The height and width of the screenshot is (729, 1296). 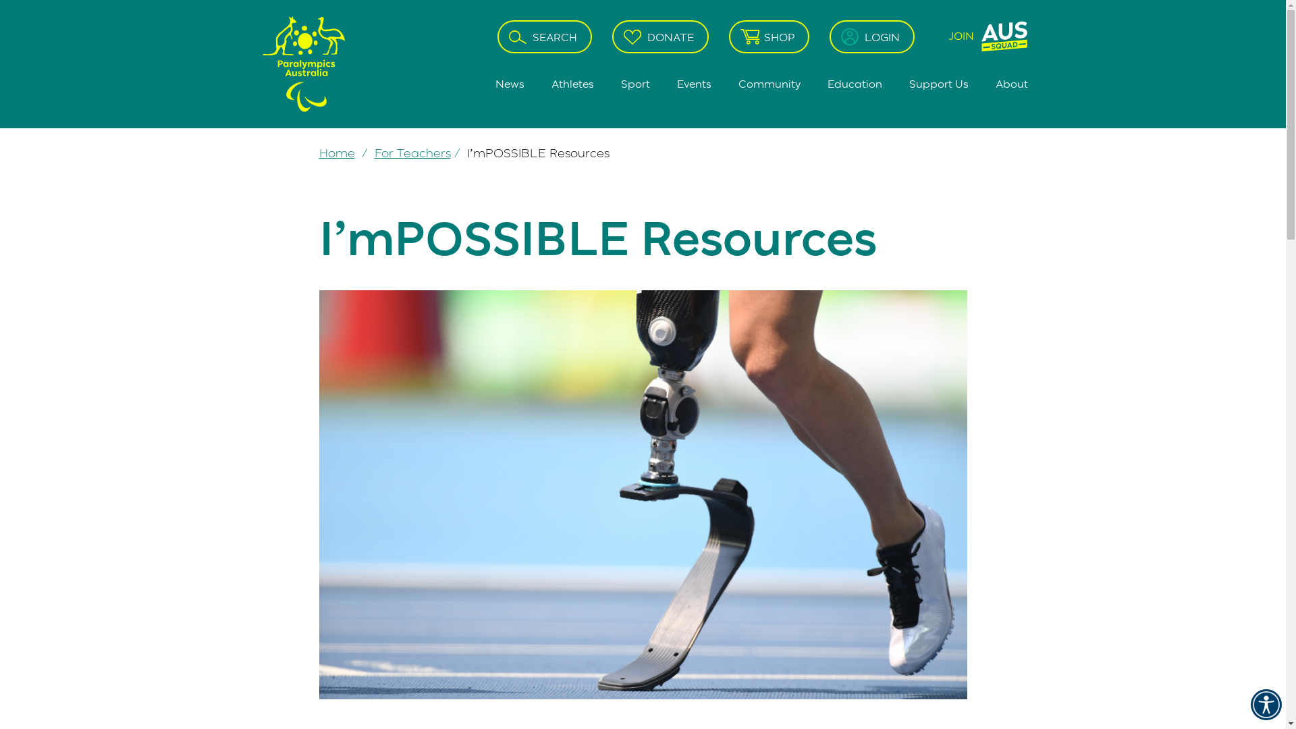 I want to click on SHOP, so click(x=769, y=36).